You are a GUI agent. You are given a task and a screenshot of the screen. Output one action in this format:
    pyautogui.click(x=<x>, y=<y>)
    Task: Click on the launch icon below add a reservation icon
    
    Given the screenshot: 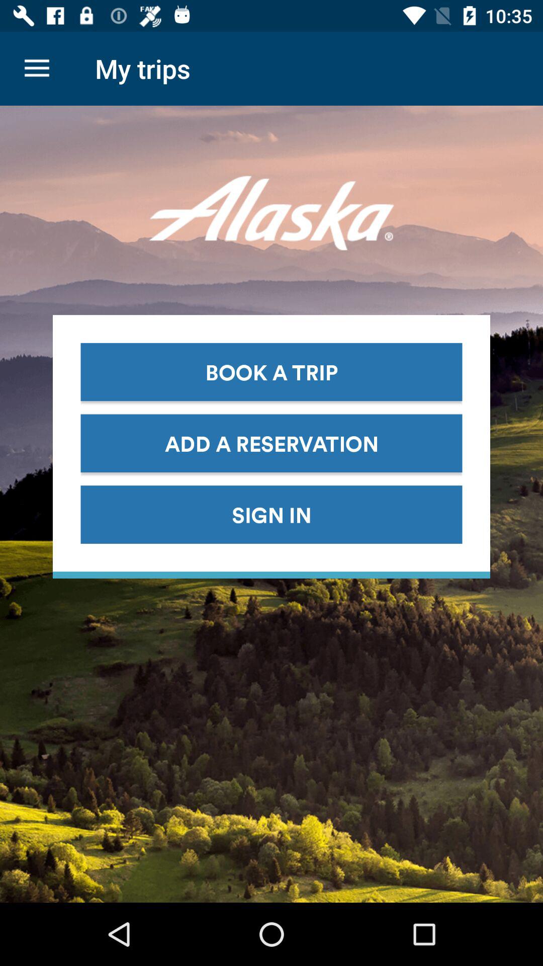 What is the action you would take?
    pyautogui.click(x=271, y=514)
    